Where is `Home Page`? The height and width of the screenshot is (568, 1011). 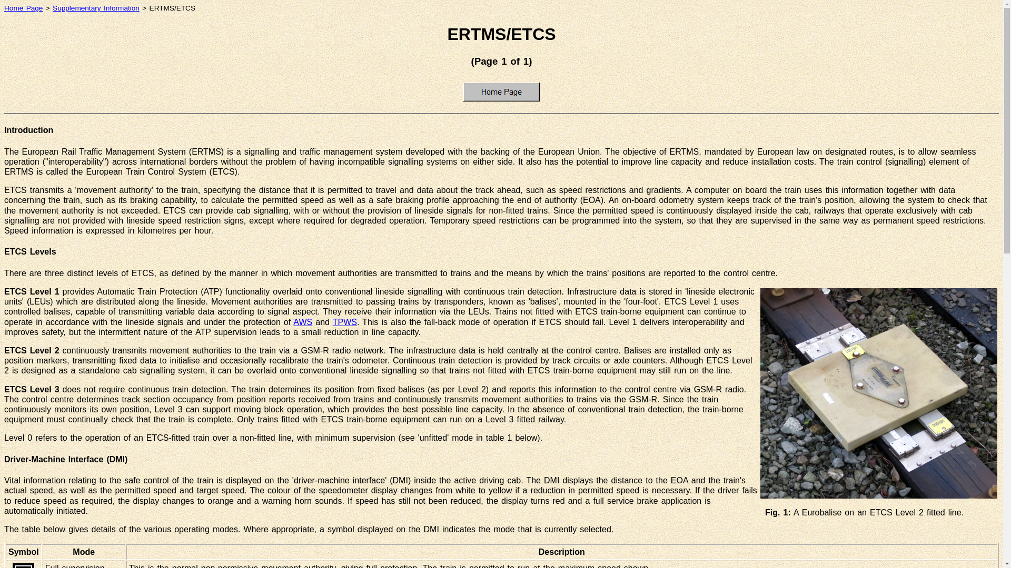 Home Page is located at coordinates (23, 7).